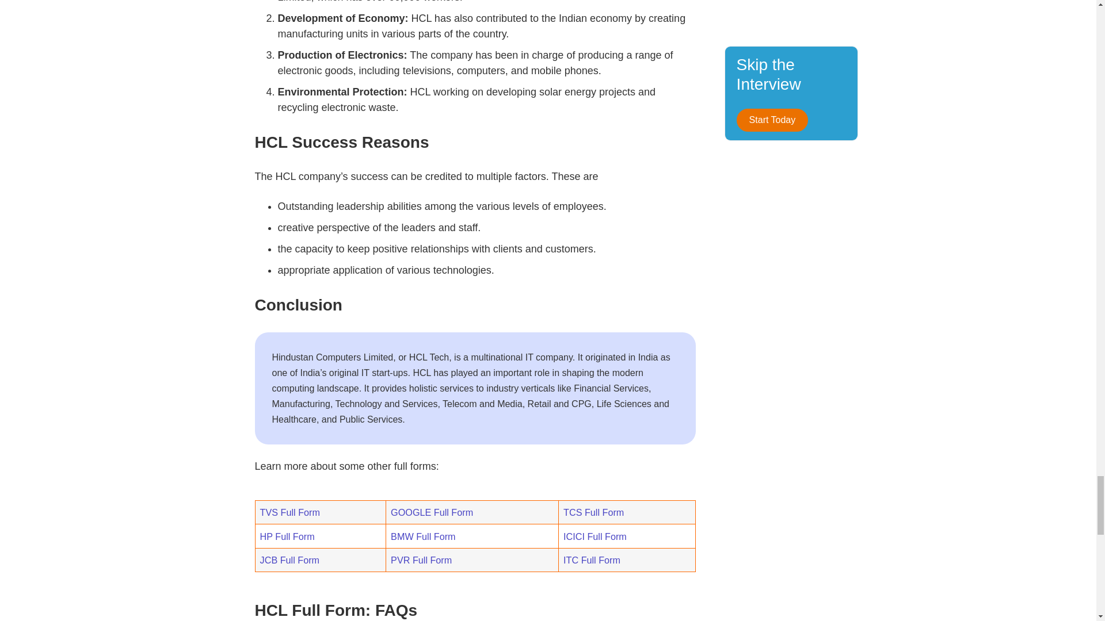  Describe the element at coordinates (287, 536) in the screenshot. I see `HP Full Form` at that location.